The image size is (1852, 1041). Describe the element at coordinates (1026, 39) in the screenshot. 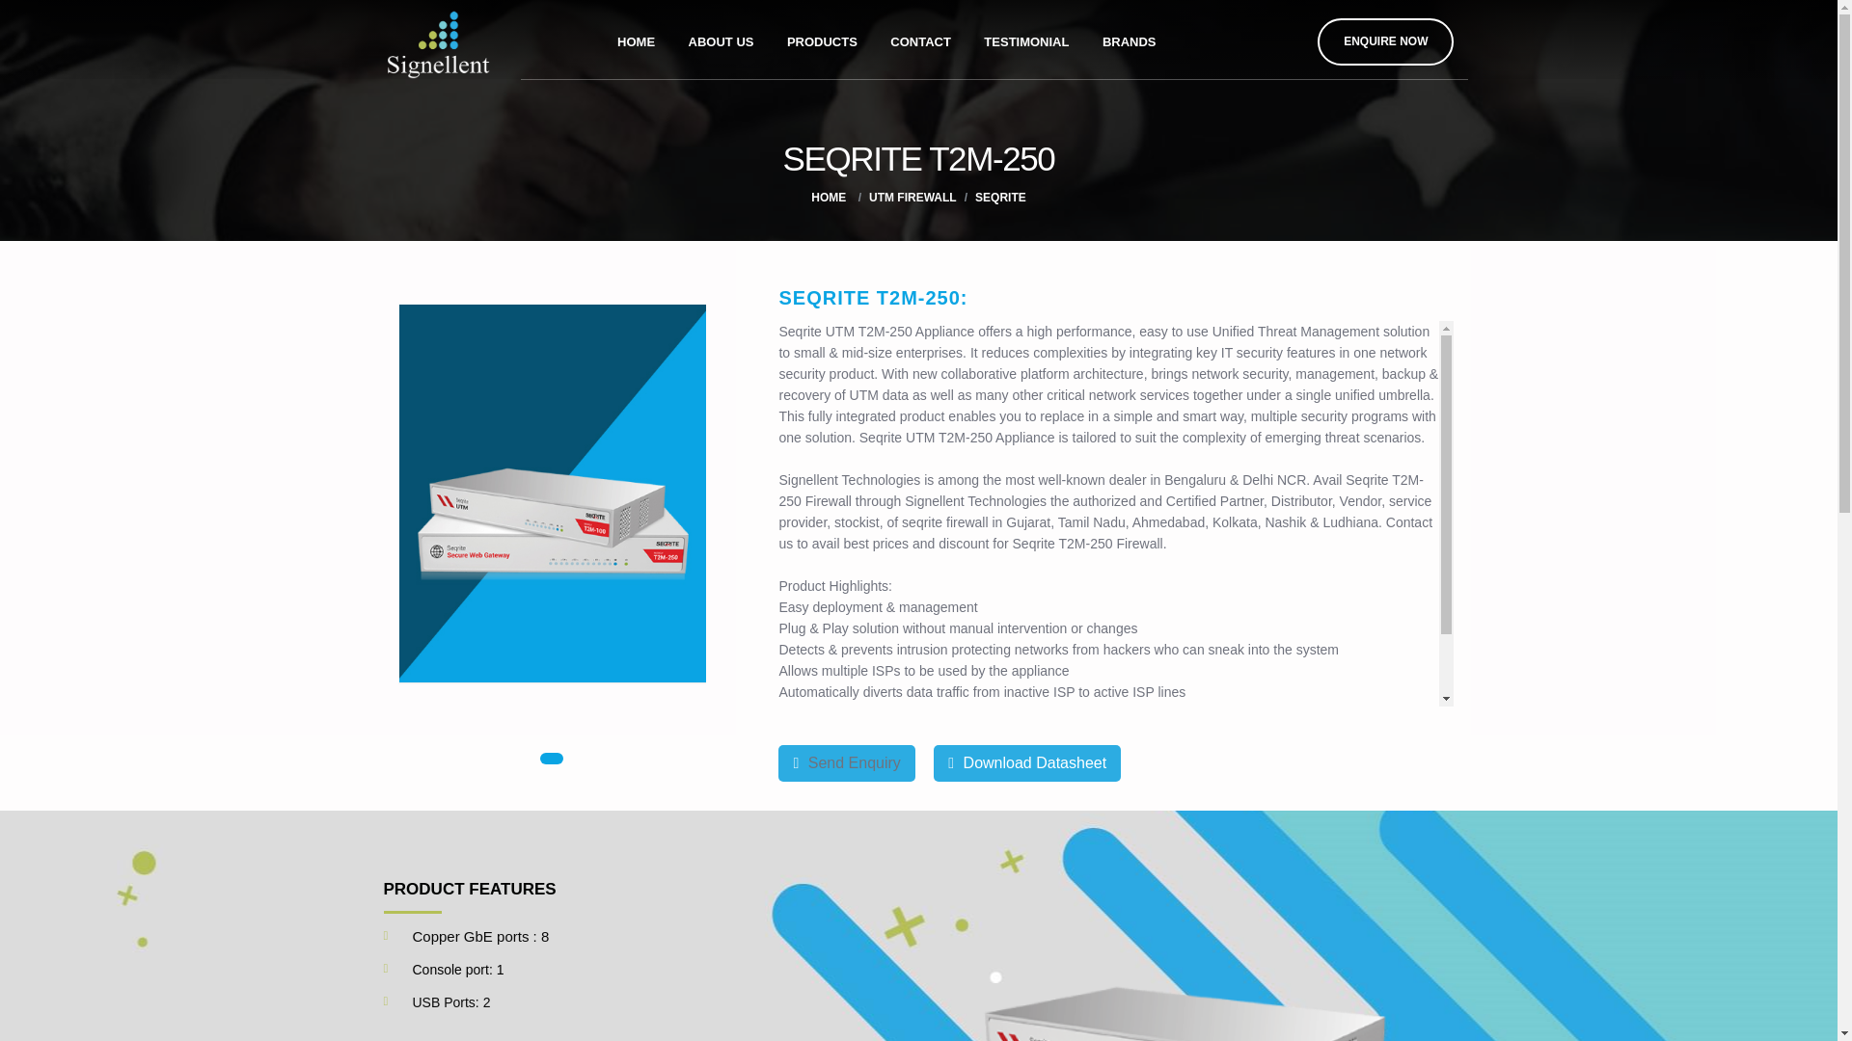

I see `TESTIMONIAL` at that location.